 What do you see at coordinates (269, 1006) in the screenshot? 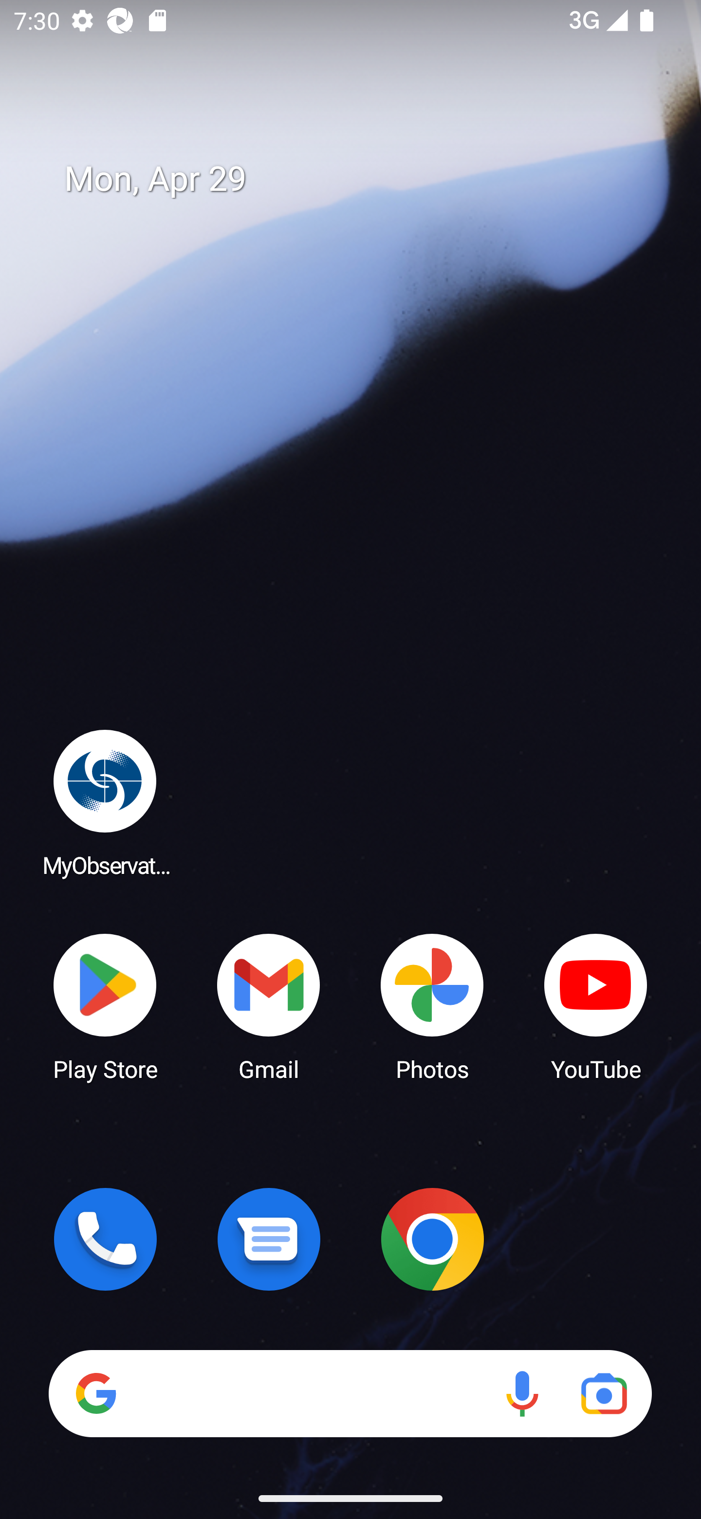
I see `Gmail` at bounding box center [269, 1006].